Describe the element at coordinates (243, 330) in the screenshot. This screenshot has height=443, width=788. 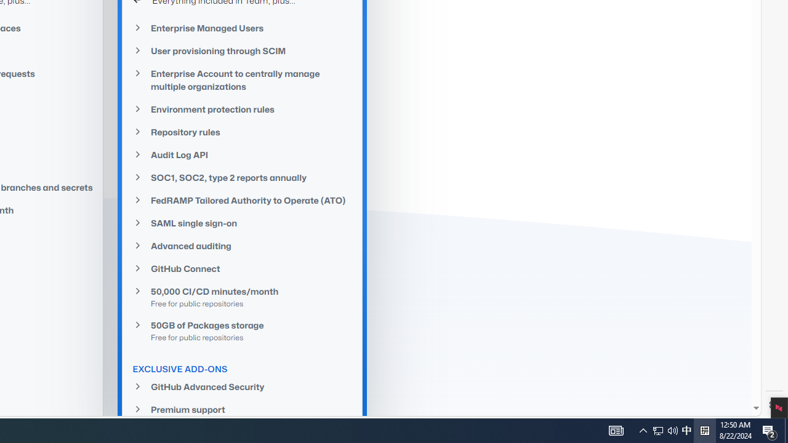
I see `50GB of Packages storage Free for public repositories` at that location.